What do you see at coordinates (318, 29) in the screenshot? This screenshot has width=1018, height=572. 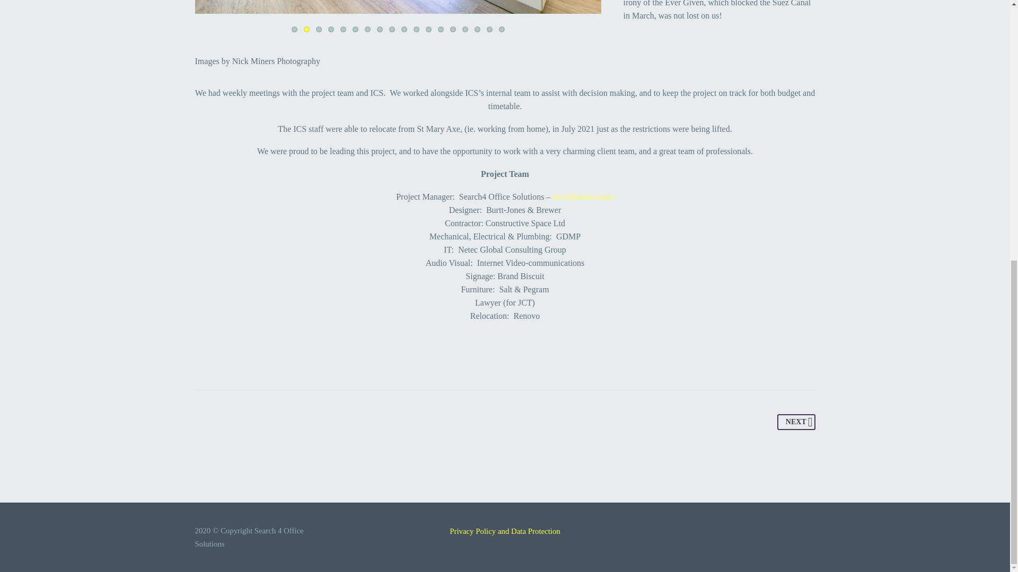 I see `3` at bounding box center [318, 29].